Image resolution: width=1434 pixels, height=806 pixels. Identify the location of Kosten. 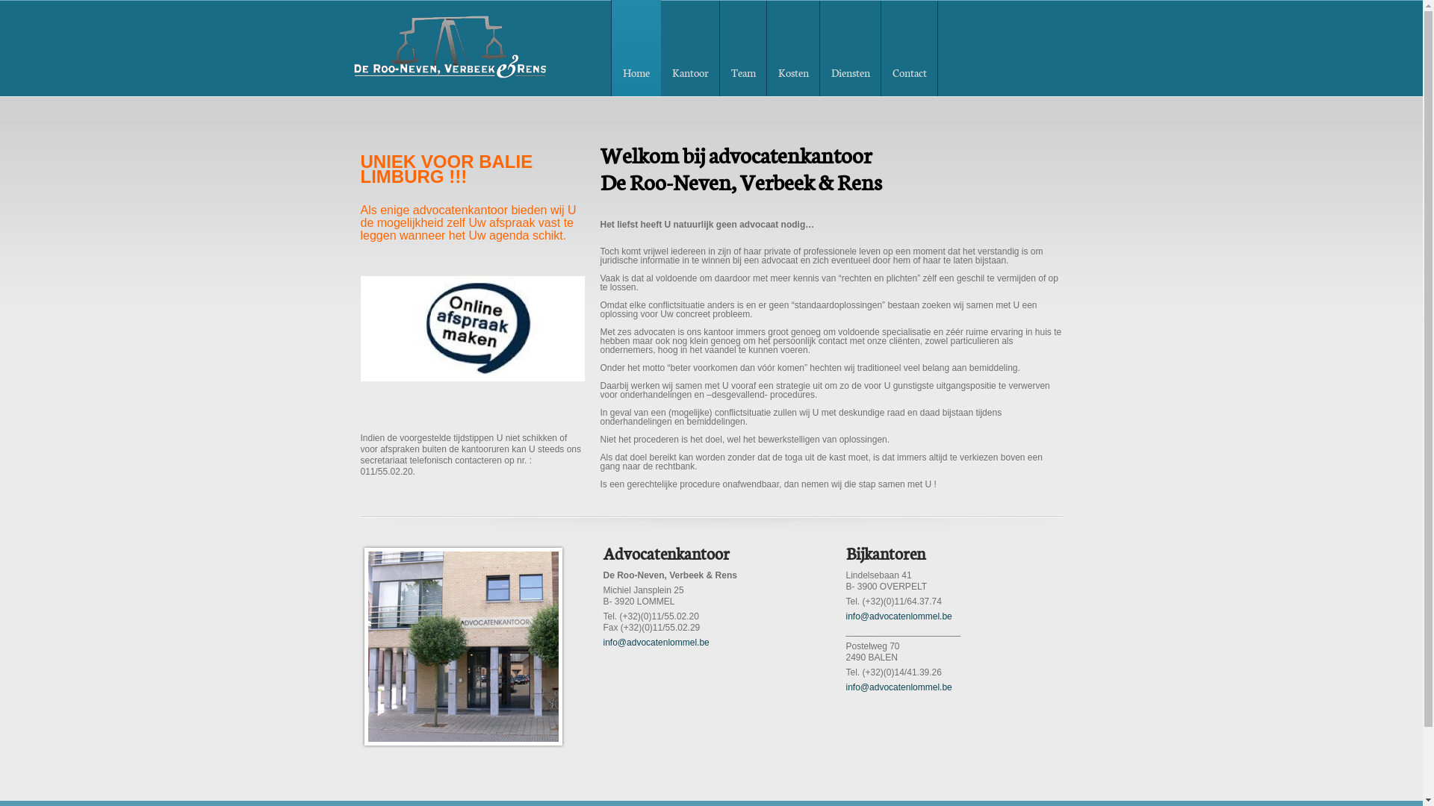
(793, 48).